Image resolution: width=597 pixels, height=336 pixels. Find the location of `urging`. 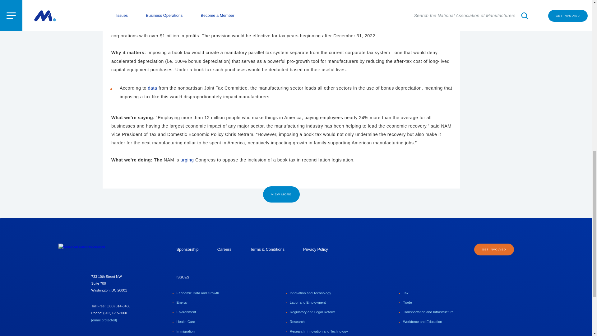

urging is located at coordinates (187, 160).